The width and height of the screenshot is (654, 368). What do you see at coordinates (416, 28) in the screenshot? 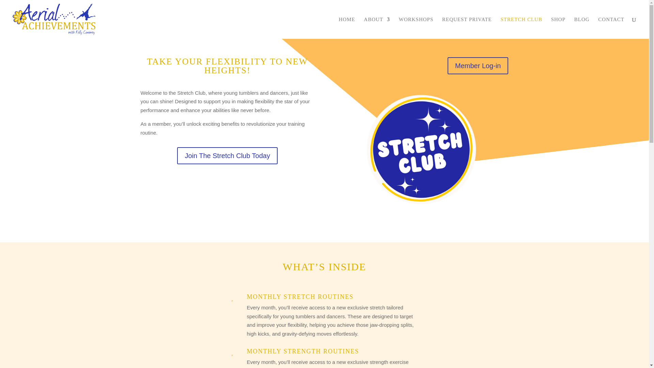
I see `WORKSHOPS` at bounding box center [416, 28].